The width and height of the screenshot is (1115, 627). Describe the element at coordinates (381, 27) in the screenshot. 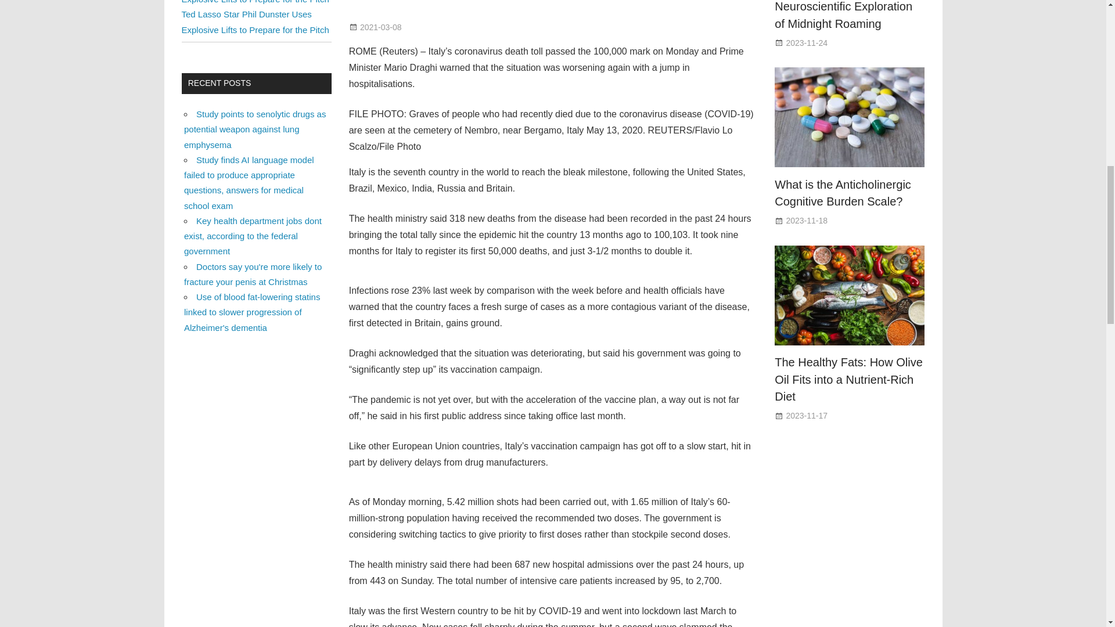

I see `6:18 pm` at that location.